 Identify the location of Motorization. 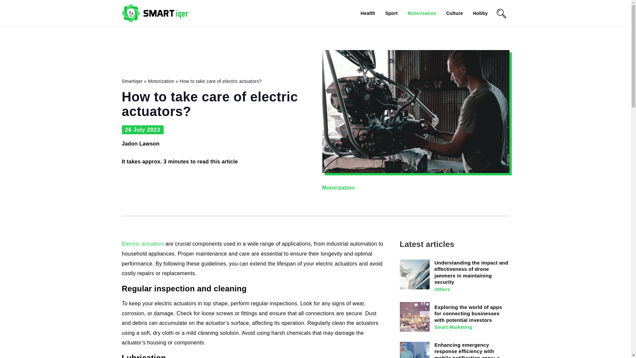
(338, 188).